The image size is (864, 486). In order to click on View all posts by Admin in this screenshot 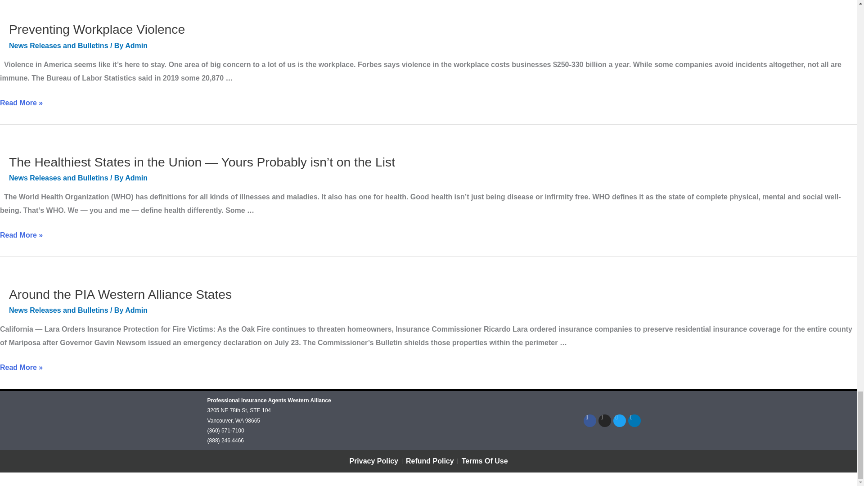, I will do `click(136, 310)`.